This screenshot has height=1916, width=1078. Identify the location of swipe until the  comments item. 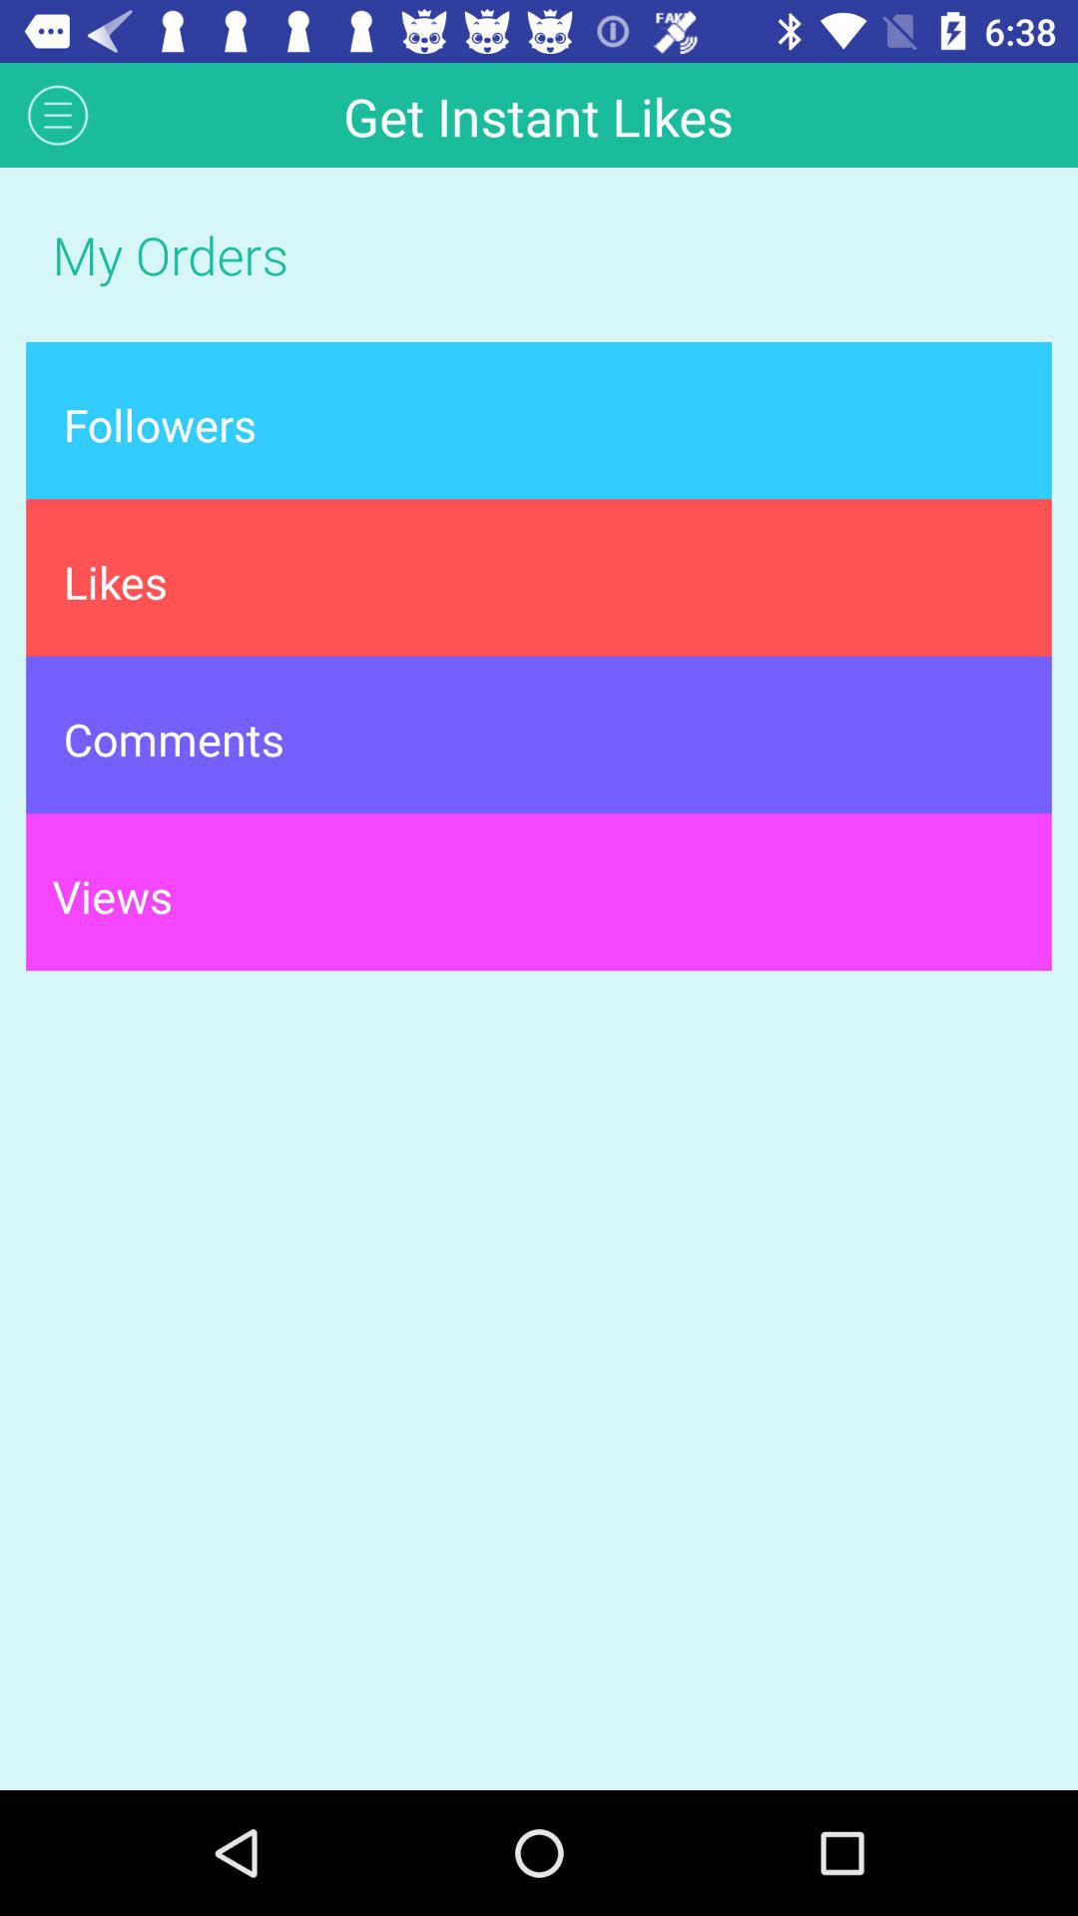
(539, 734).